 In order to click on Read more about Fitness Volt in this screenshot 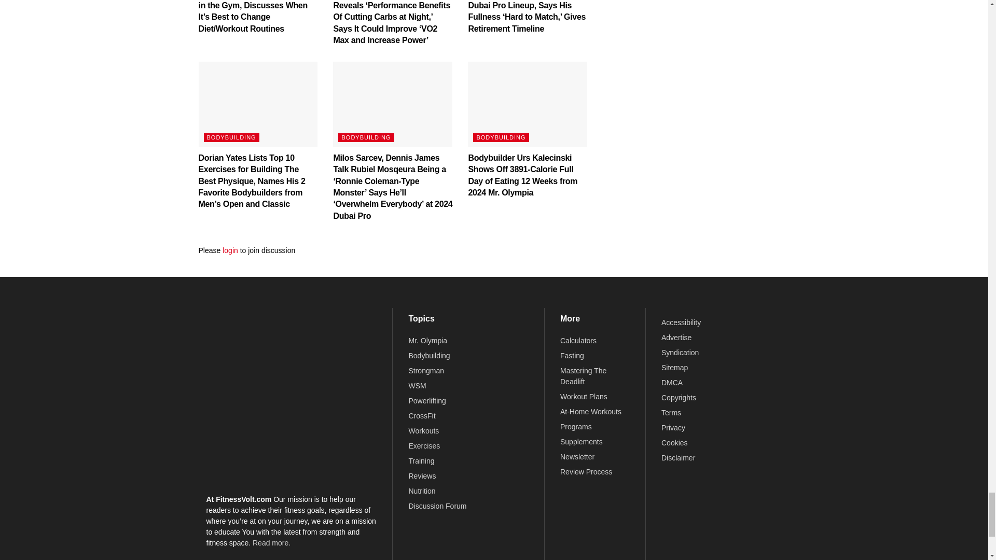, I will do `click(272, 542)`.